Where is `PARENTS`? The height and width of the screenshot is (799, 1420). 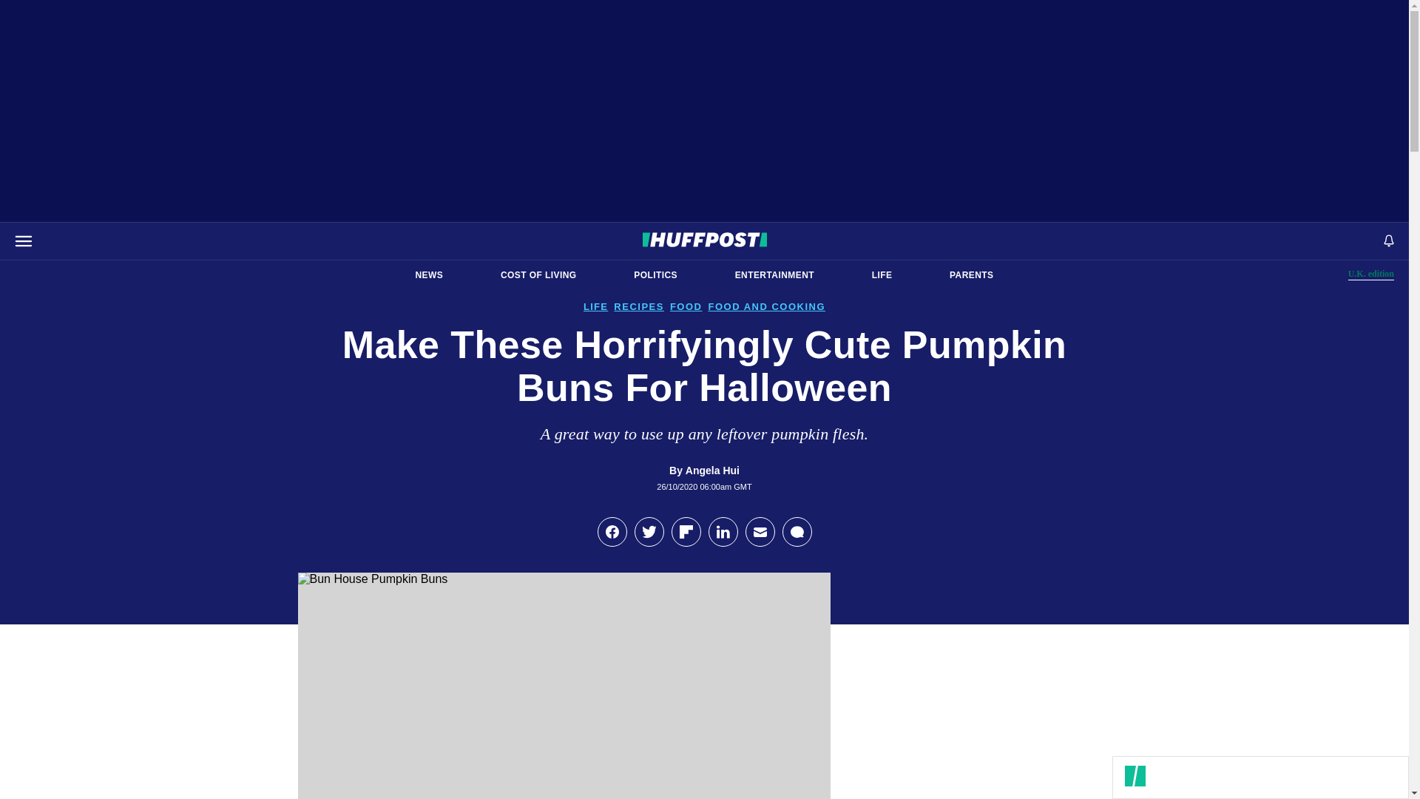
PARENTS is located at coordinates (1371, 274).